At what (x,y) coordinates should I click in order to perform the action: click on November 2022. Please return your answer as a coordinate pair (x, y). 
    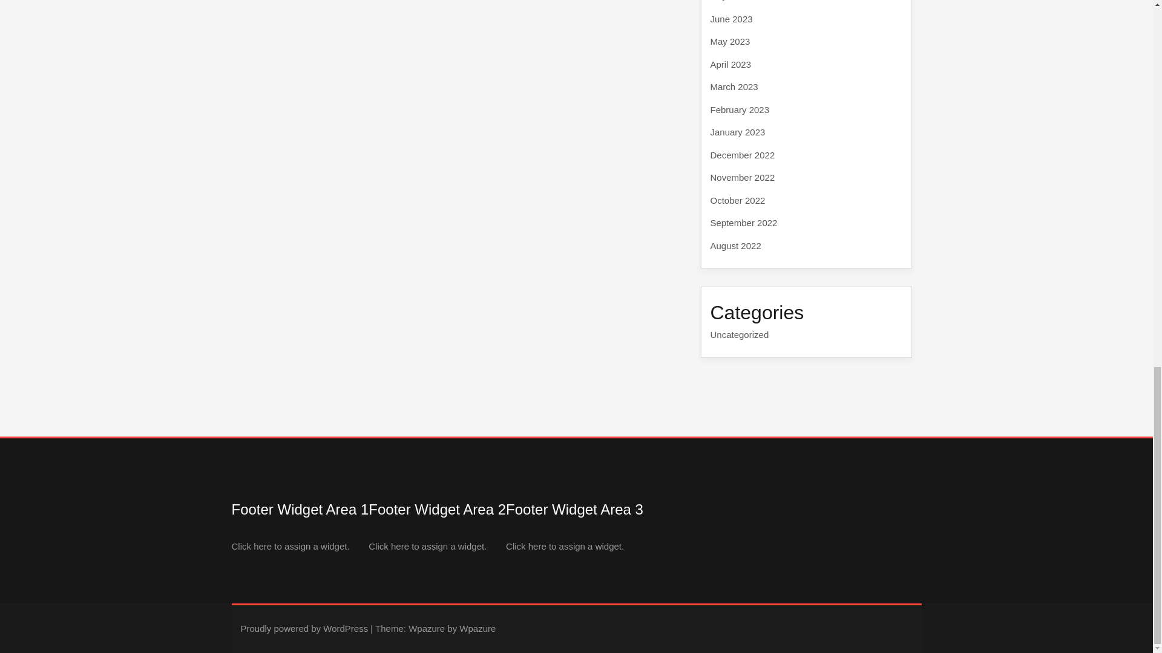
    Looking at the image, I should click on (742, 178).